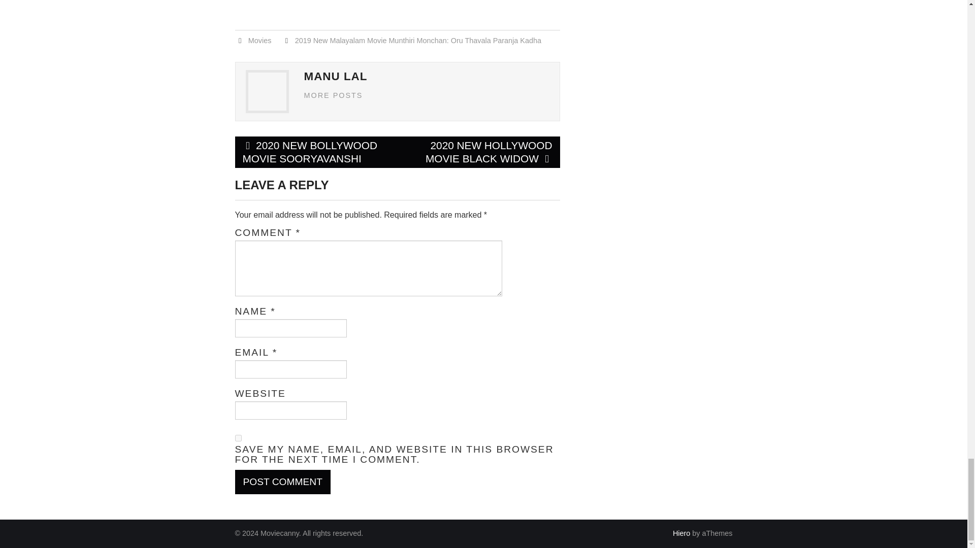 This screenshot has height=548, width=975. What do you see at coordinates (478, 152) in the screenshot?
I see `2020 NEW HOLLYWOOD MOVIE BLACK WIDOW` at bounding box center [478, 152].